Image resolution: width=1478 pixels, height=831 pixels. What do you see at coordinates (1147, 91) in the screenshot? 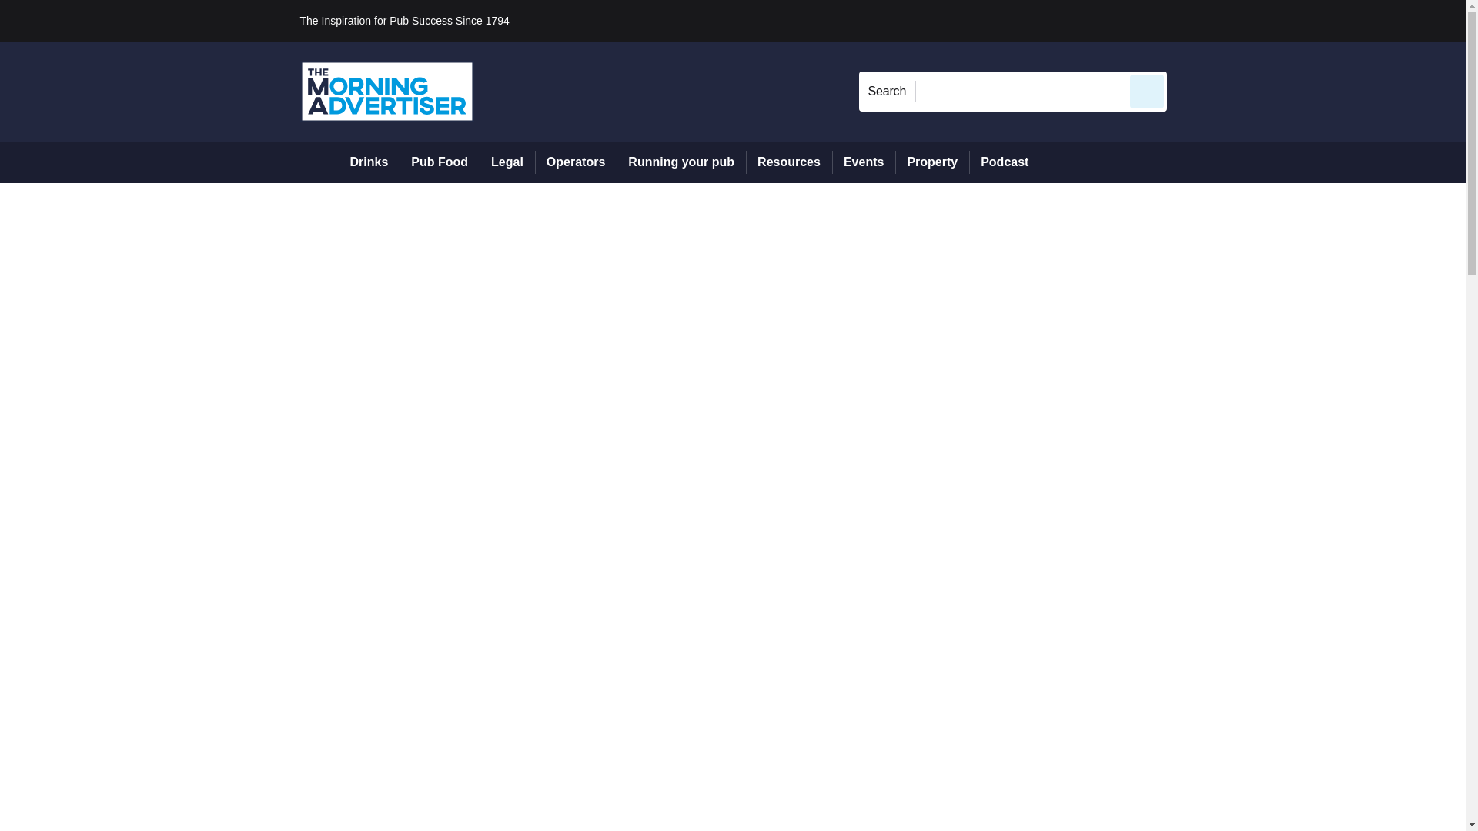
I see `Send` at bounding box center [1147, 91].